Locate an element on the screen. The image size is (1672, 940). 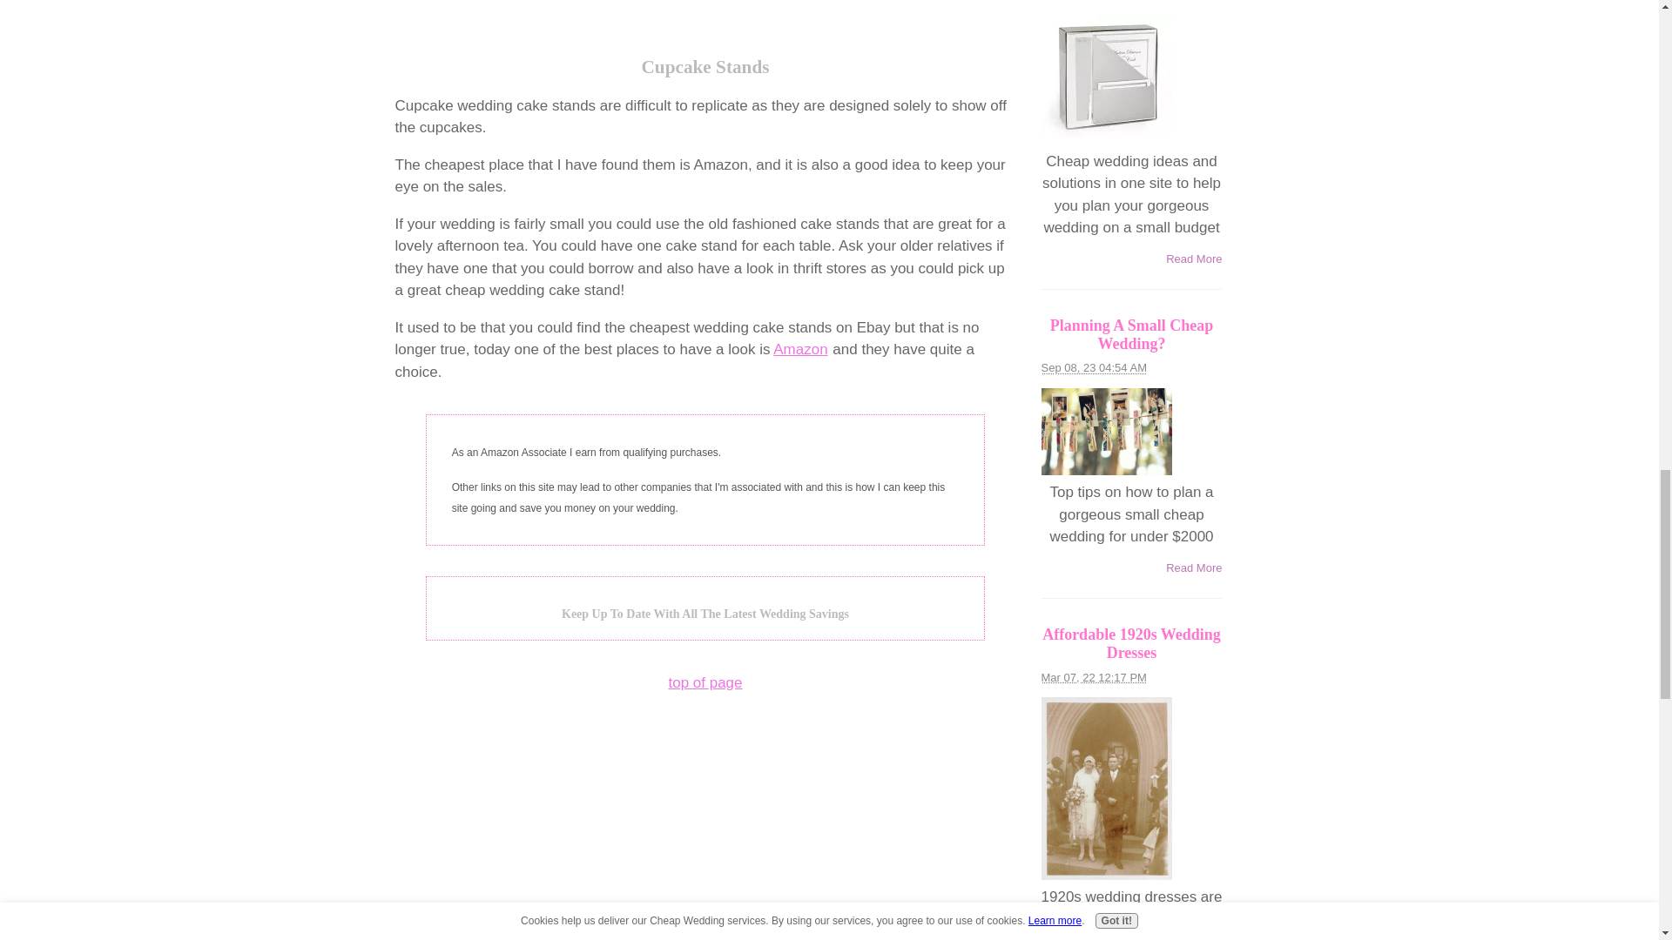
Amazon is located at coordinates (799, 350).